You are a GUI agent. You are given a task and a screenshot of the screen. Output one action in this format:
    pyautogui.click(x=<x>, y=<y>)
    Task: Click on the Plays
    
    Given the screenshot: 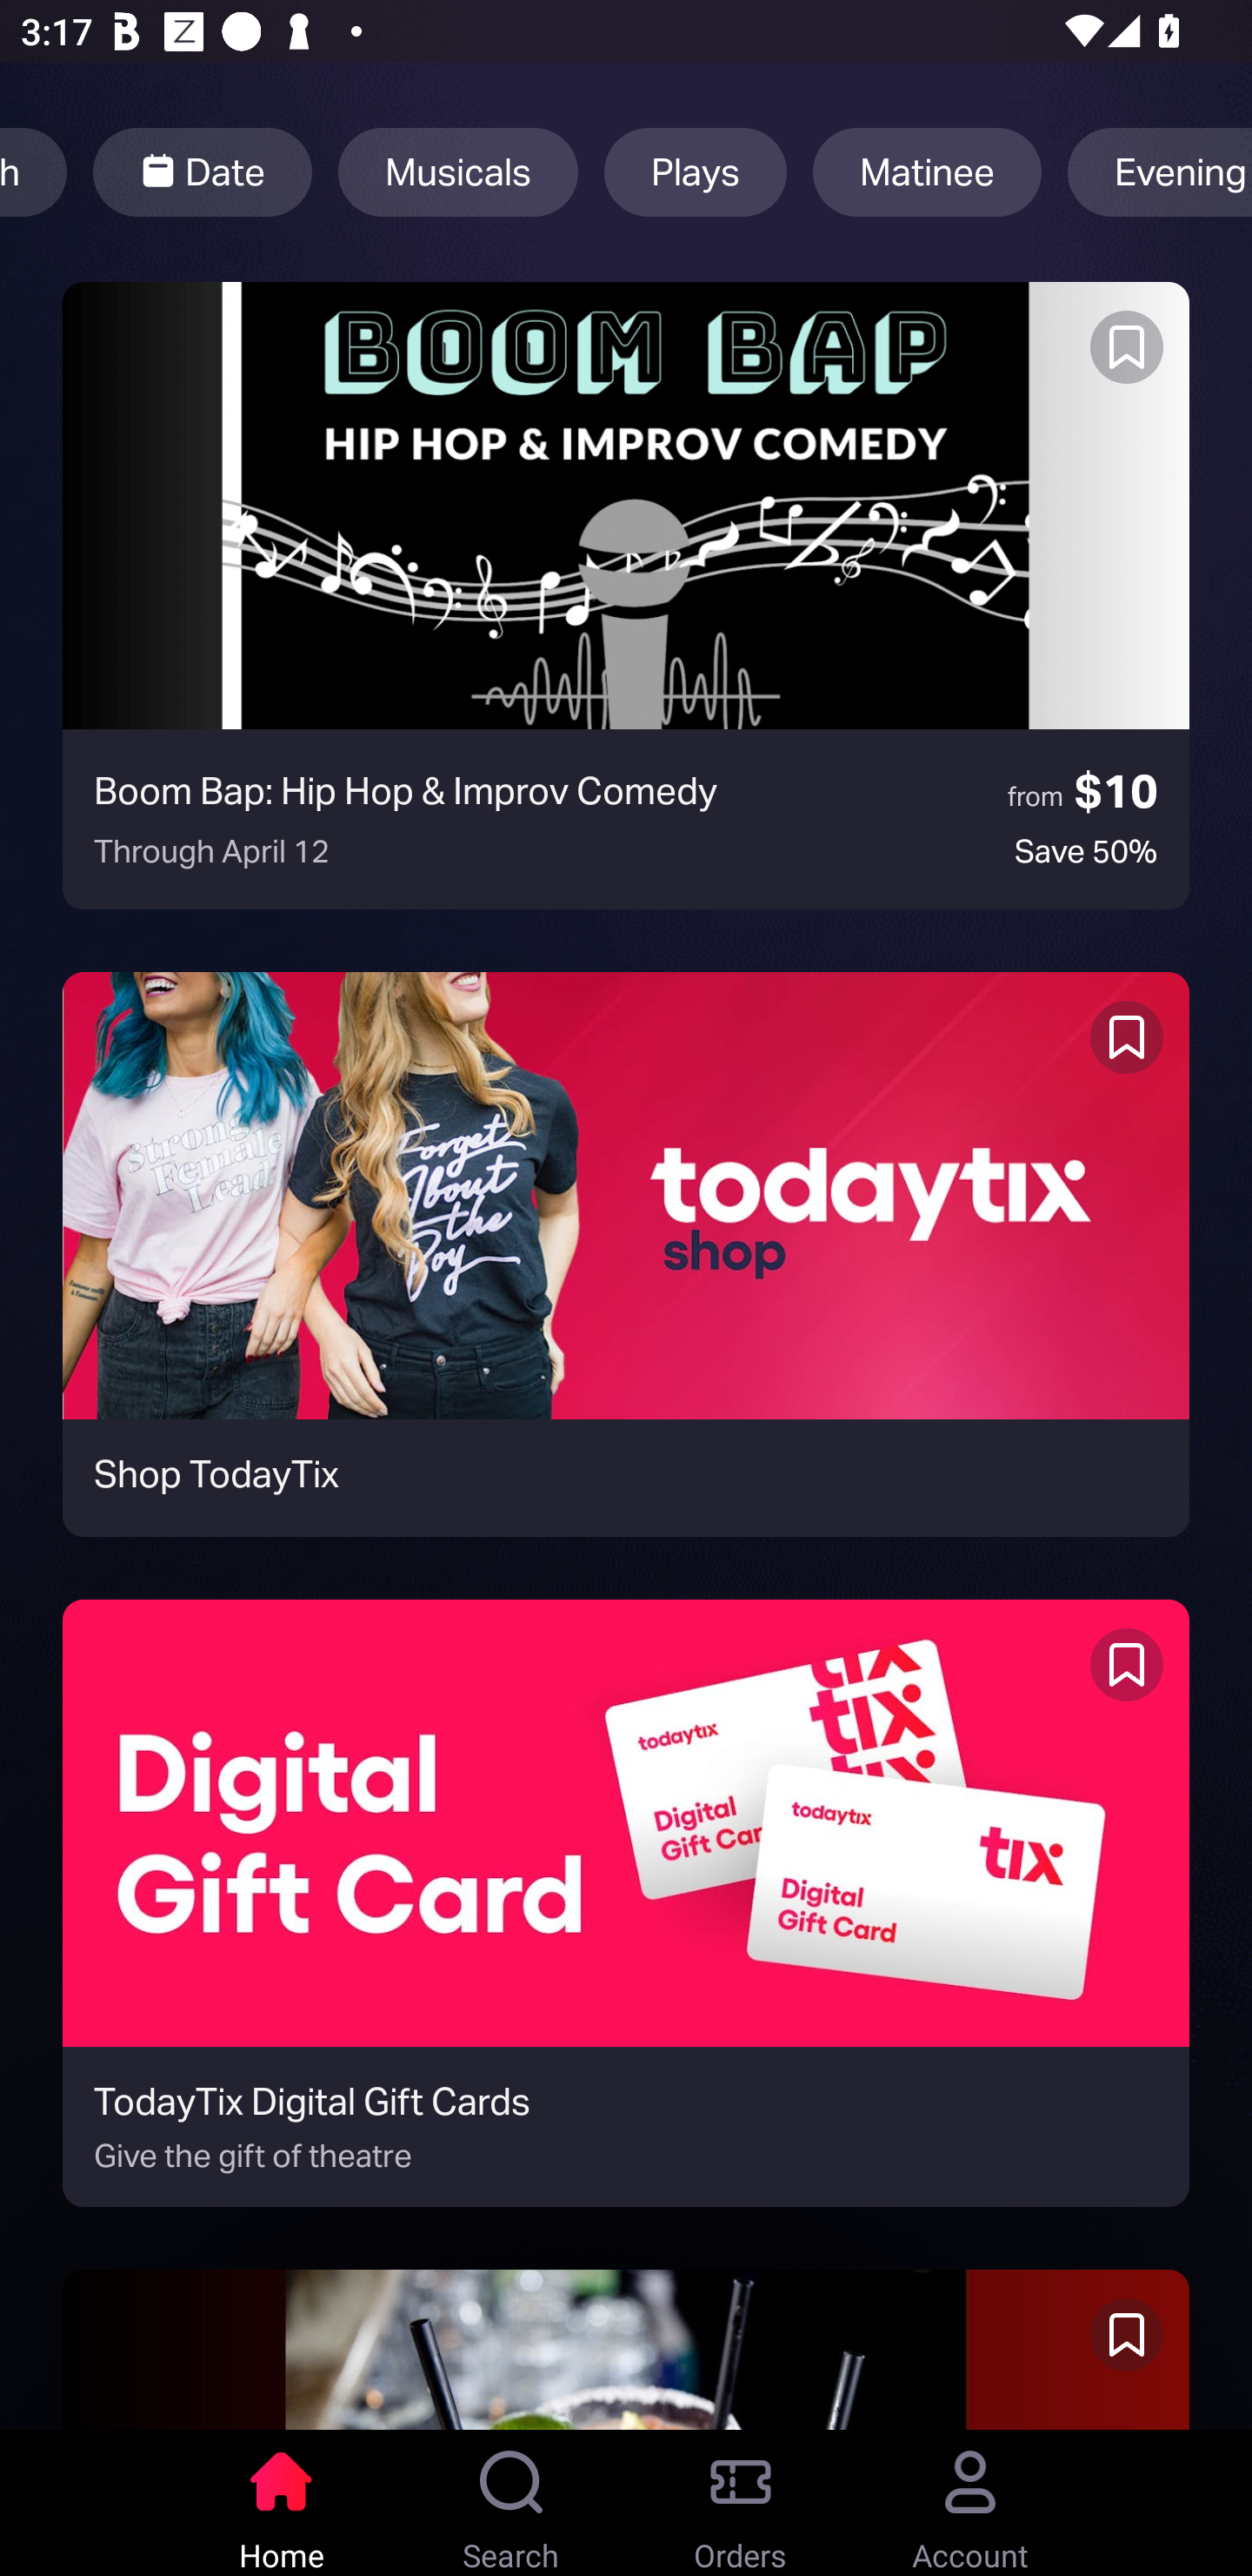 What is the action you would take?
    pyautogui.click(x=696, y=172)
    